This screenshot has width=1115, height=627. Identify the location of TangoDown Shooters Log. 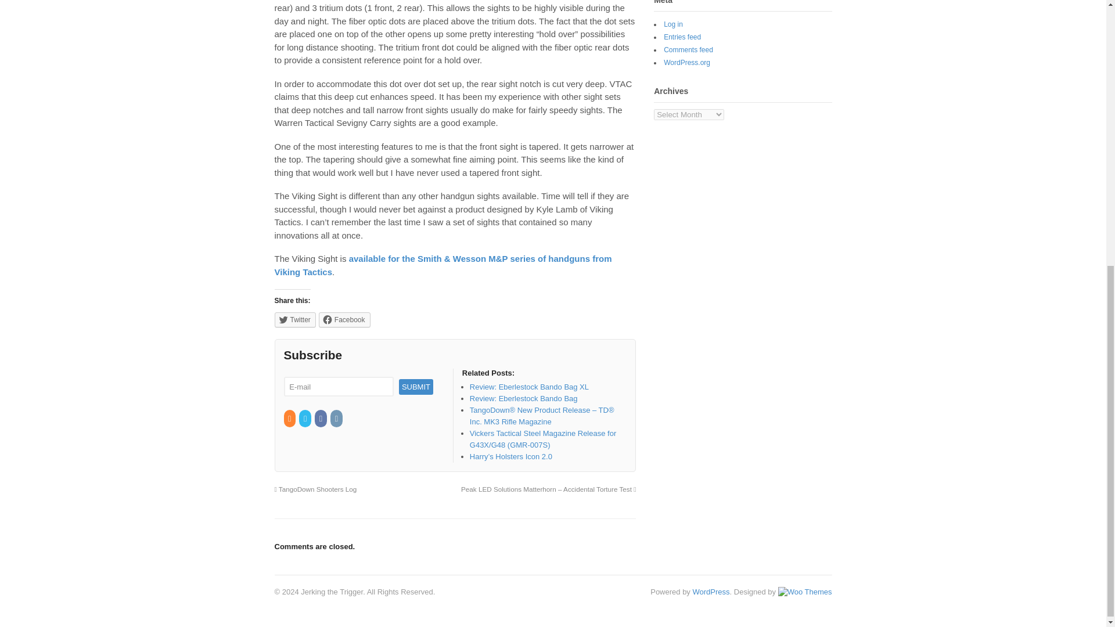
(315, 489).